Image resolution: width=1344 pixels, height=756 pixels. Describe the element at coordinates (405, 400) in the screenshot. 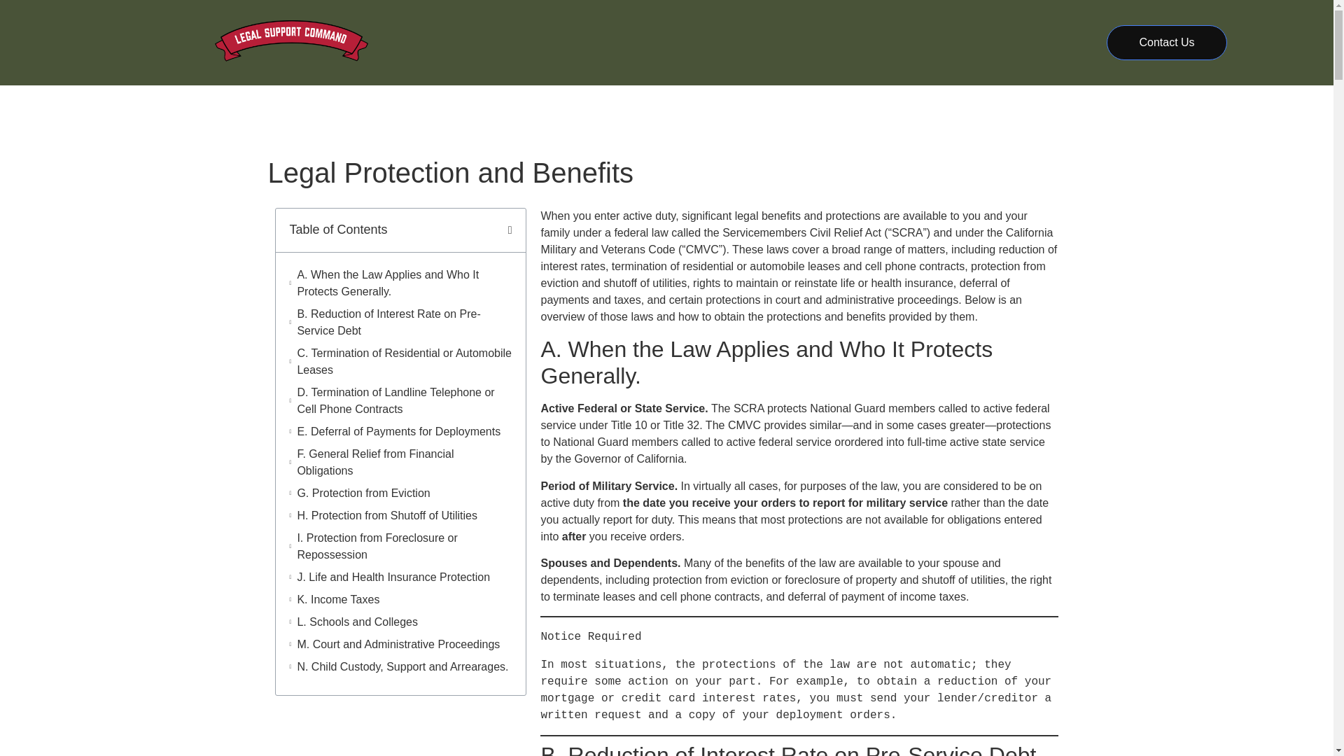

I see `D. Termination of Landline Telephone or Cell Phone Contracts` at that location.